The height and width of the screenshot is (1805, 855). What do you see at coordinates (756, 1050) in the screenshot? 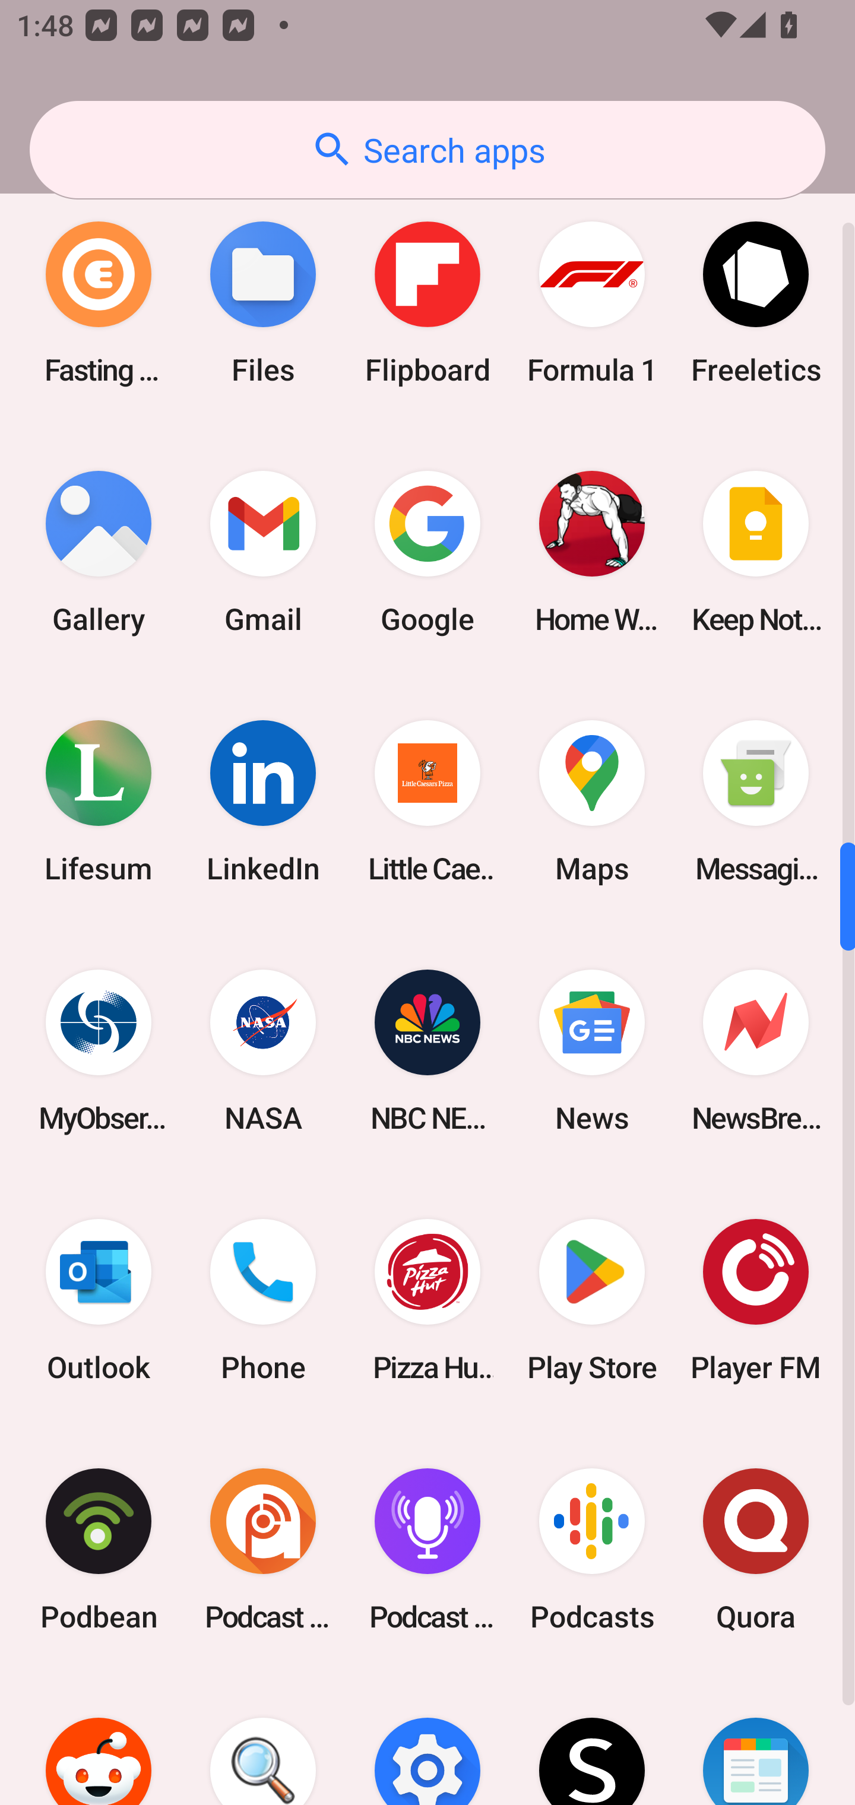
I see `NewsBreak` at bounding box center [756, 1050].